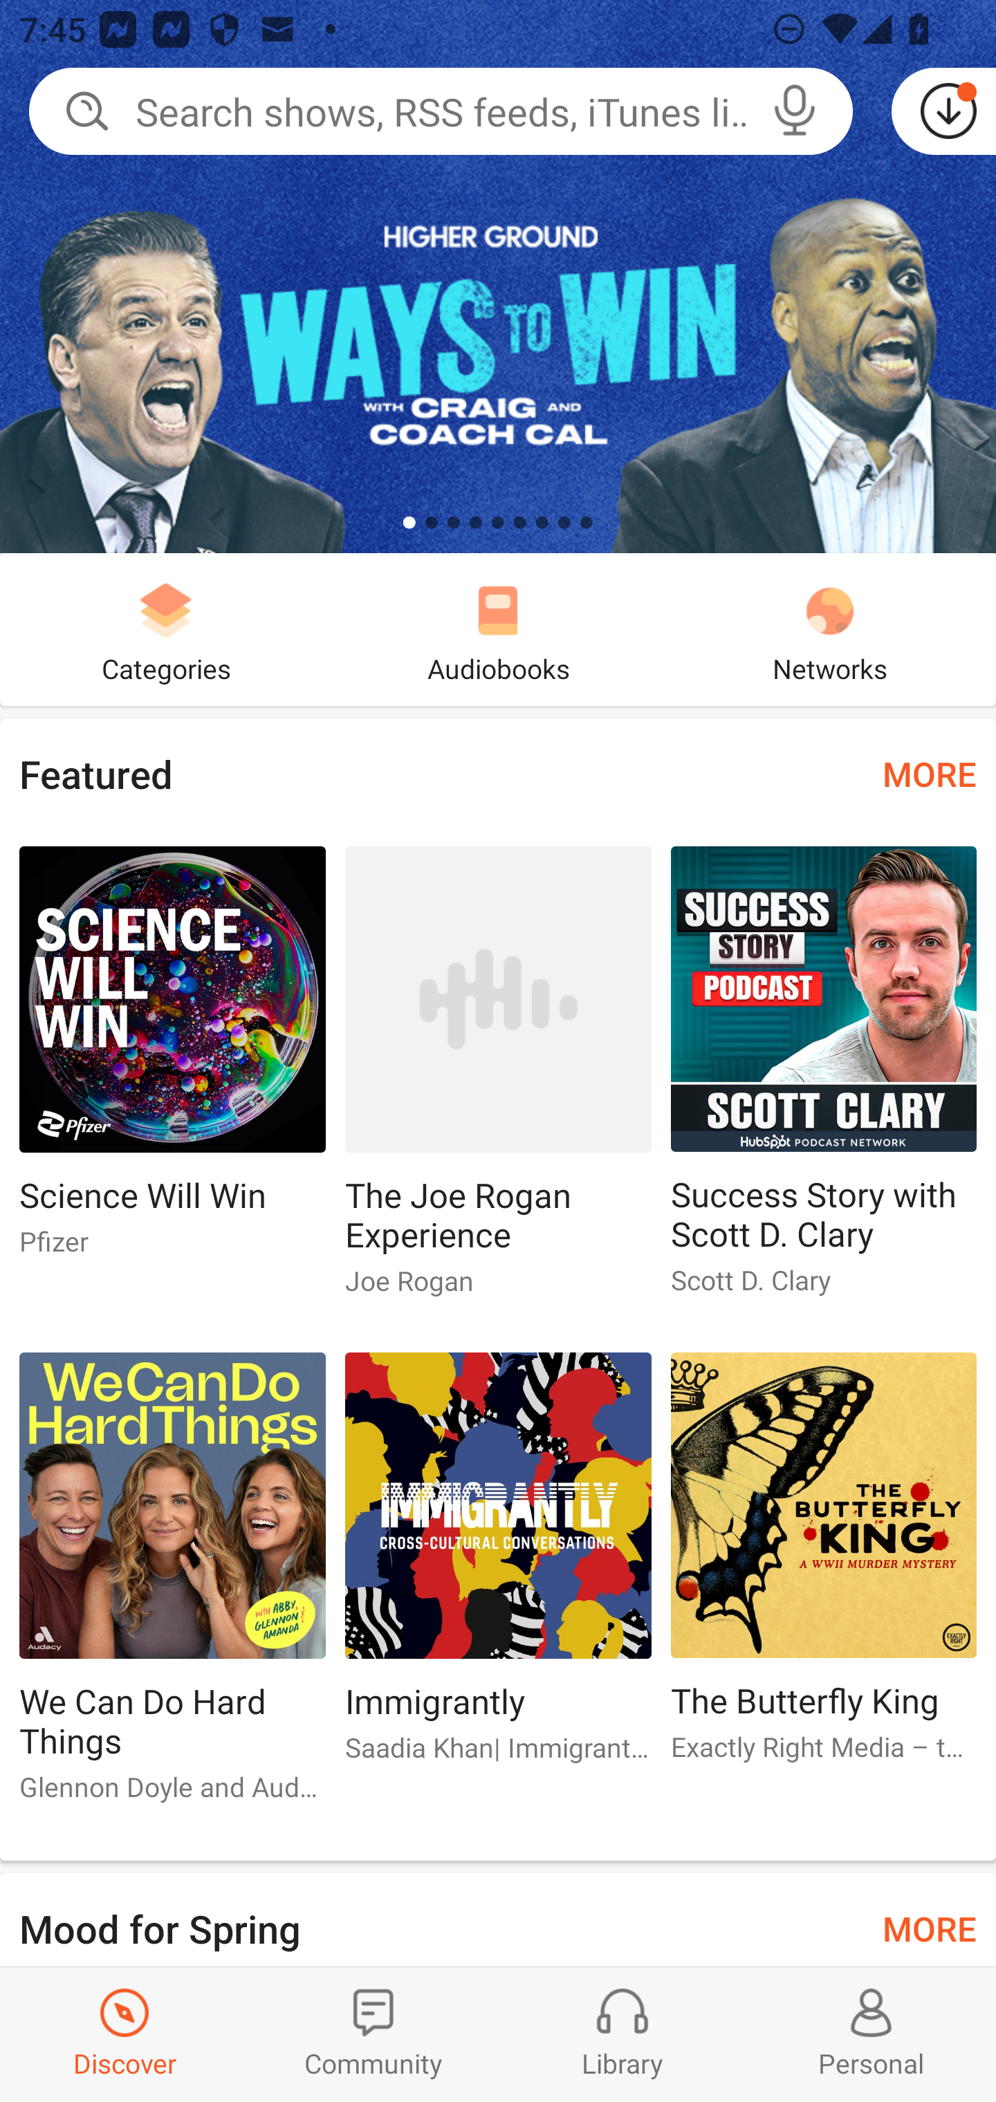 The width and height of the screenshot is (996, 2102). What do you see at coordinates (930, 773) in the screenshot?
I see `MORE` at bounding box center [930, 773].